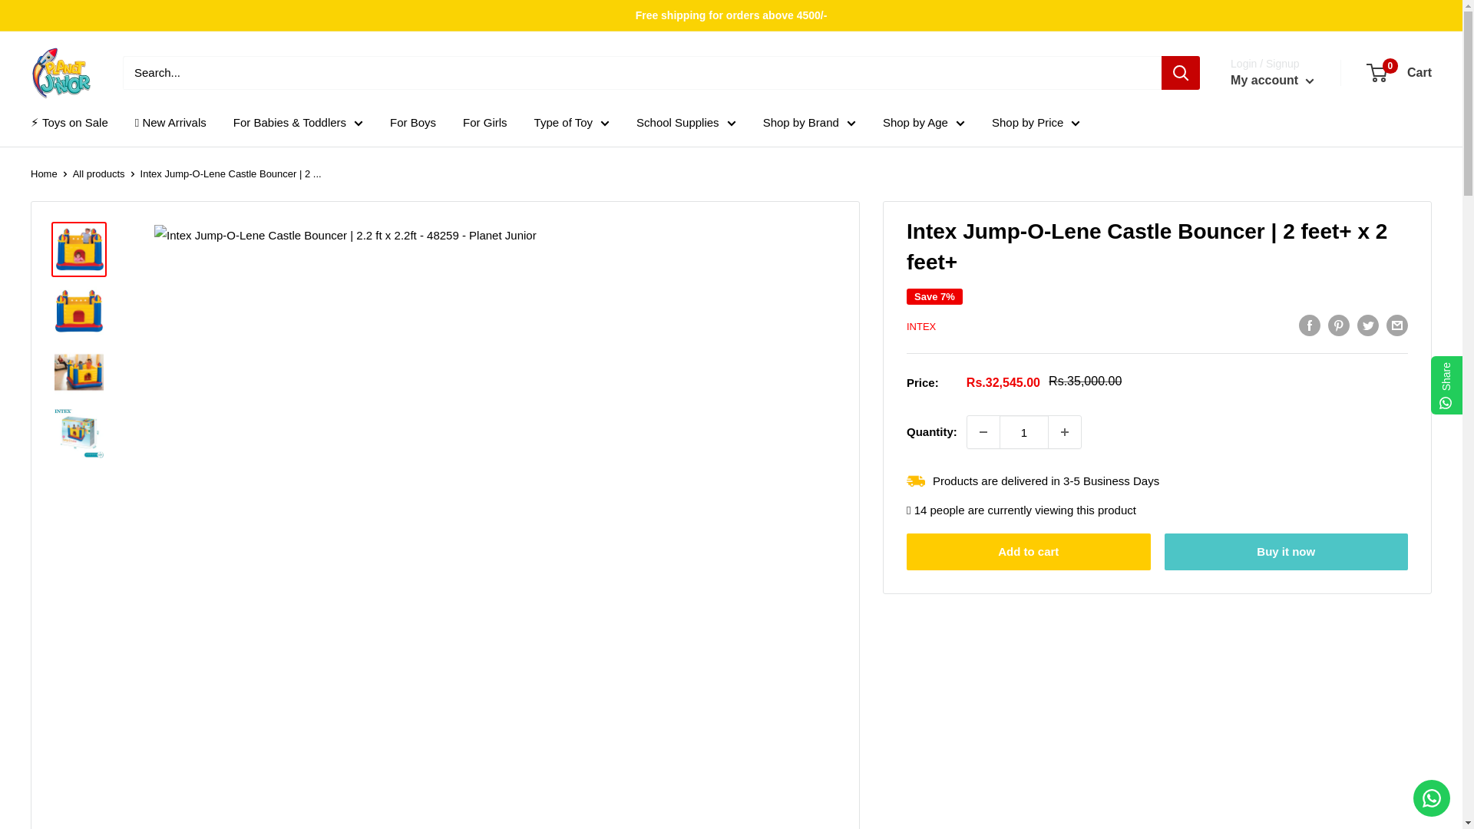 Image resolution: width=1474 pixels, height=829 pixels. Describe the element at coordinates (983, 432) in the screenshot. I see `Decrease quantity by 1` at that location.